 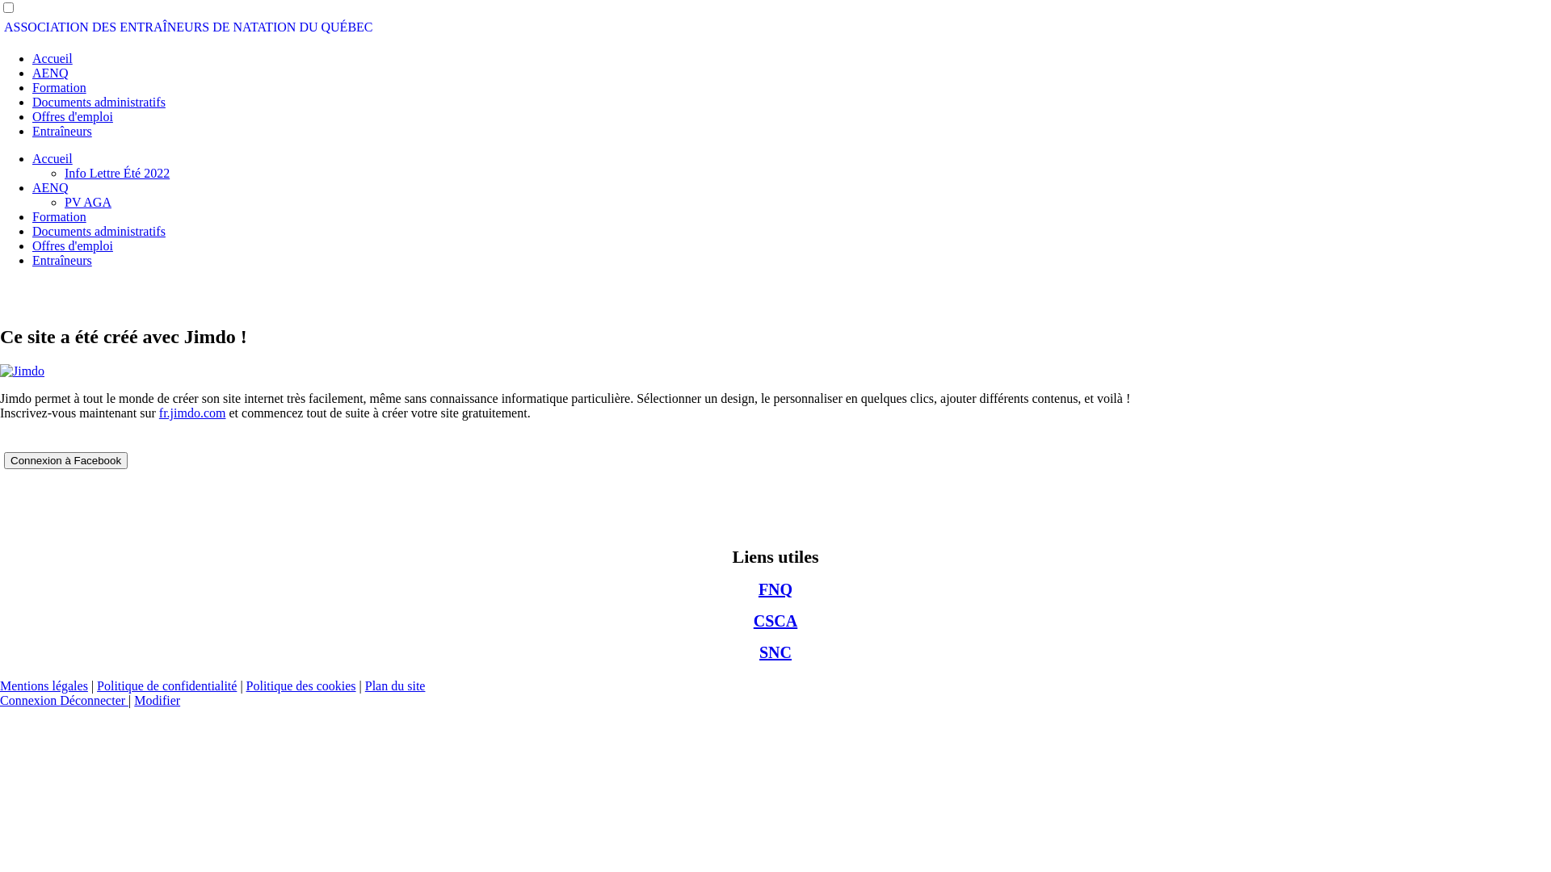 I want to click on AENQ, so click(x=50, y=73).